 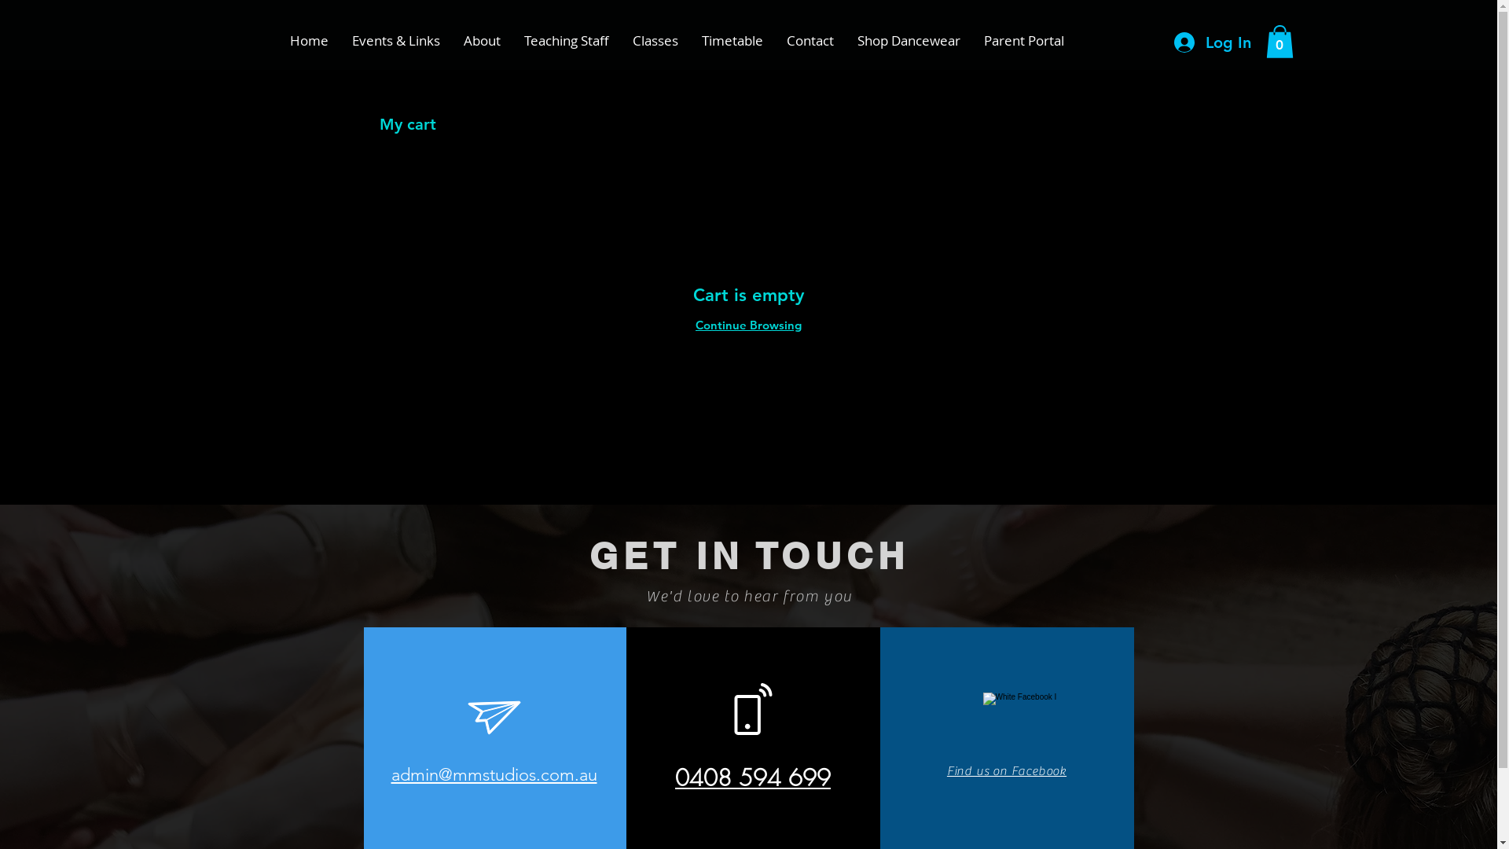 I want to click on Parent Portal, so click(x=1023, y=41).